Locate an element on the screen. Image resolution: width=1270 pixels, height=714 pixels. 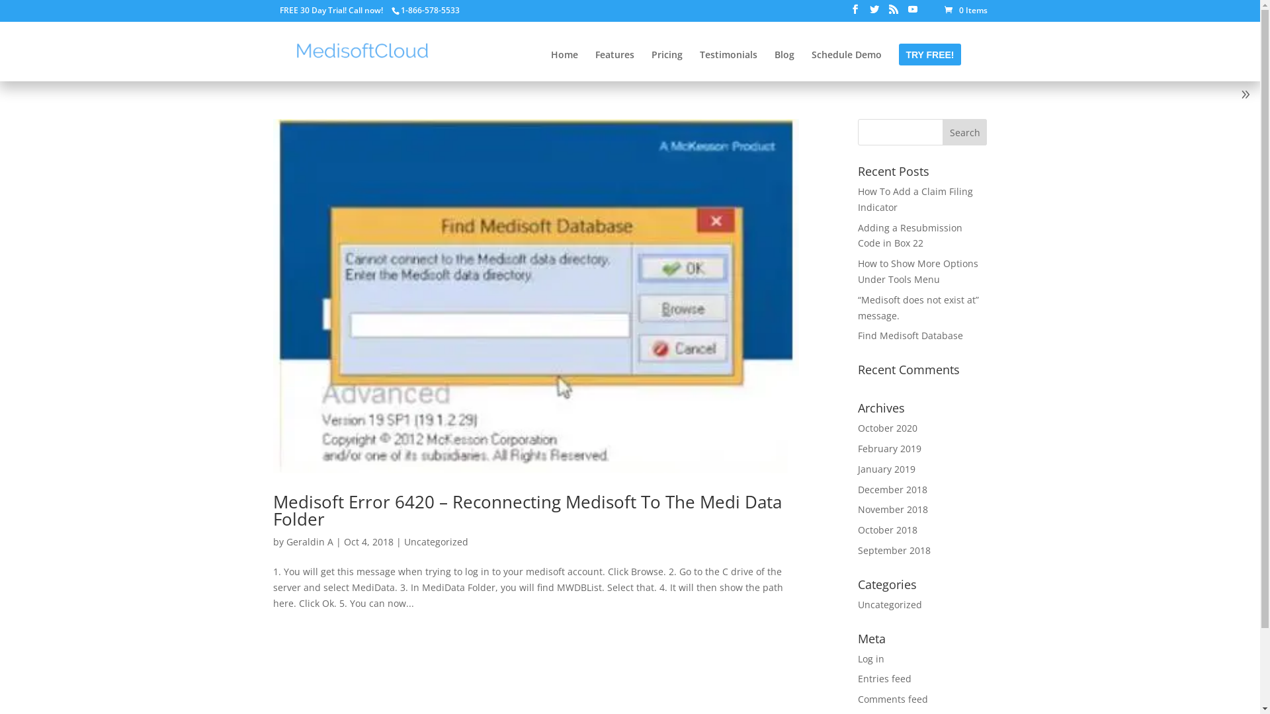
1-866-578-5533 is located at coordinates (430, 11).